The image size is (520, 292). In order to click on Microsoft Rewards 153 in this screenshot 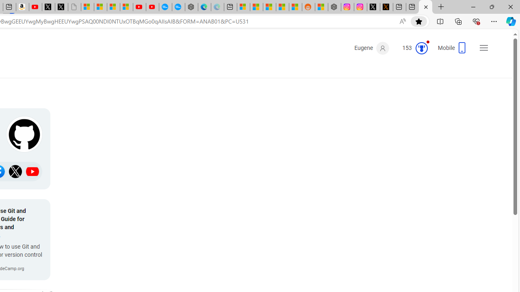, I will do `click(412, 48)`.